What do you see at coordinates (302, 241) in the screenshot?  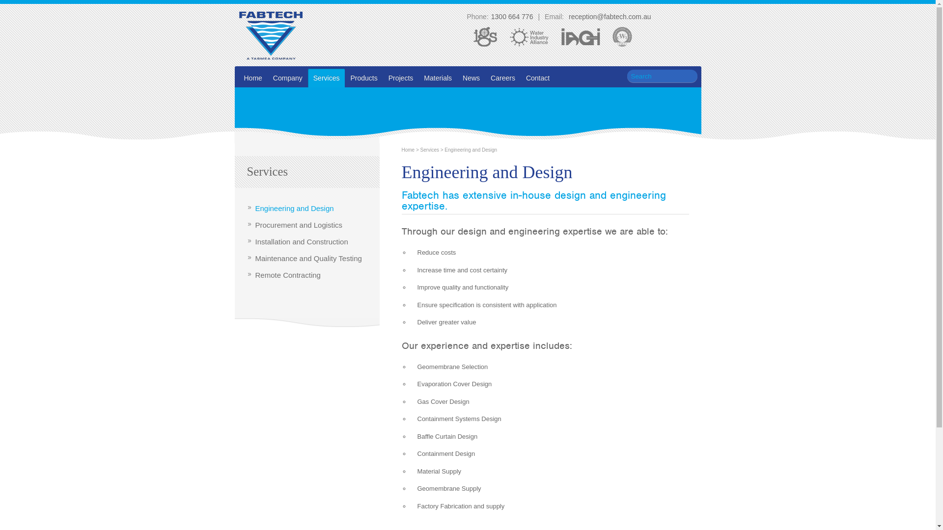 I see `Installation and Construction` at bounding box center [302, 241].